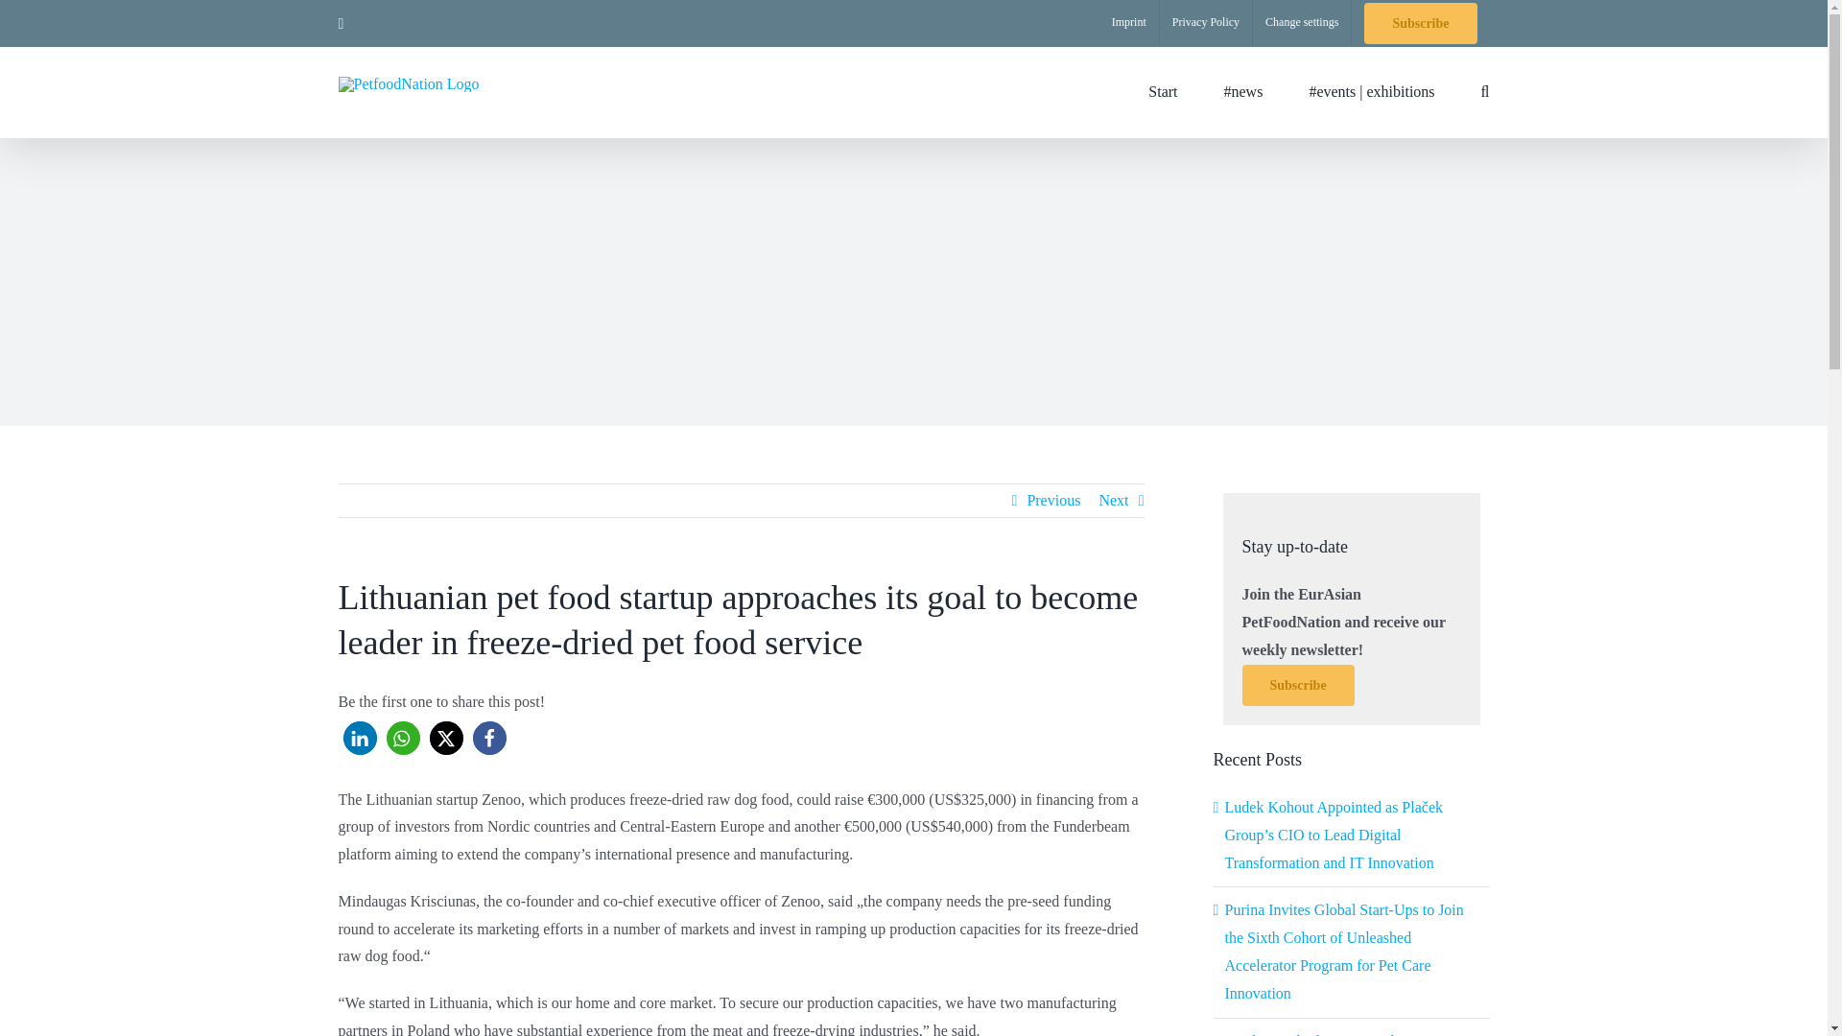 This screenshot has width=1842, height=1036. What do you see at coordinates (1301, 23) in the screenshot?
I see `Change settings` at bounding box center [1301, 23].